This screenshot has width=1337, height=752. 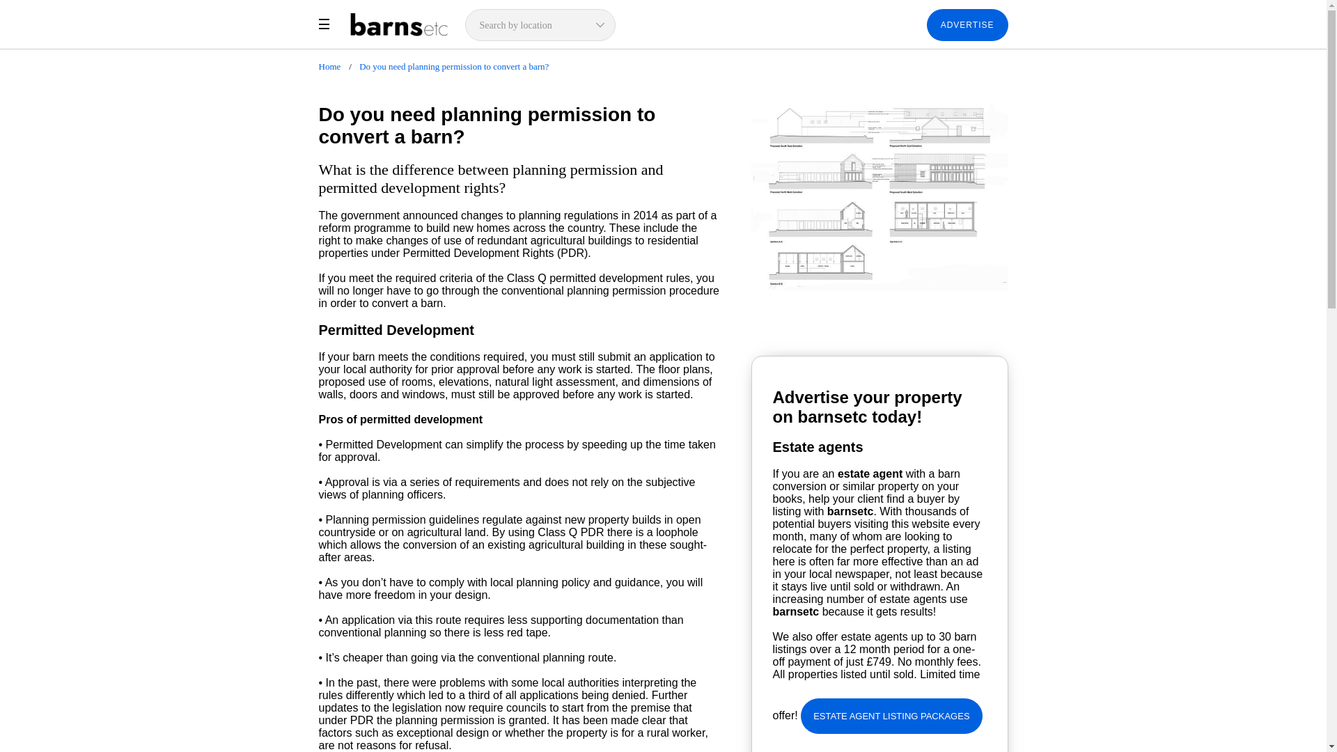 I want to click on ADVERTISE, so click(x=967, y=25).